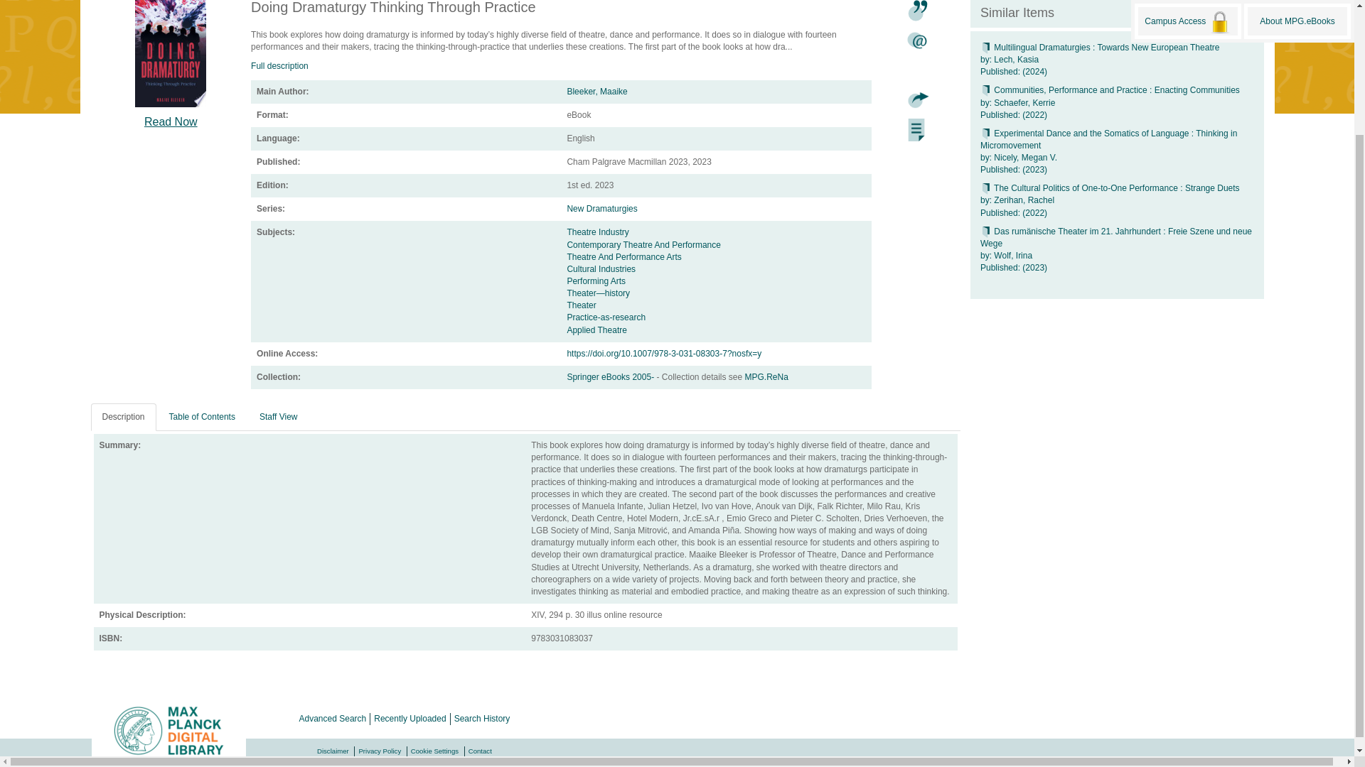  Describe the element at coordinates (597, 232) in the screenshot. I see `Theatre Industry` at that location.